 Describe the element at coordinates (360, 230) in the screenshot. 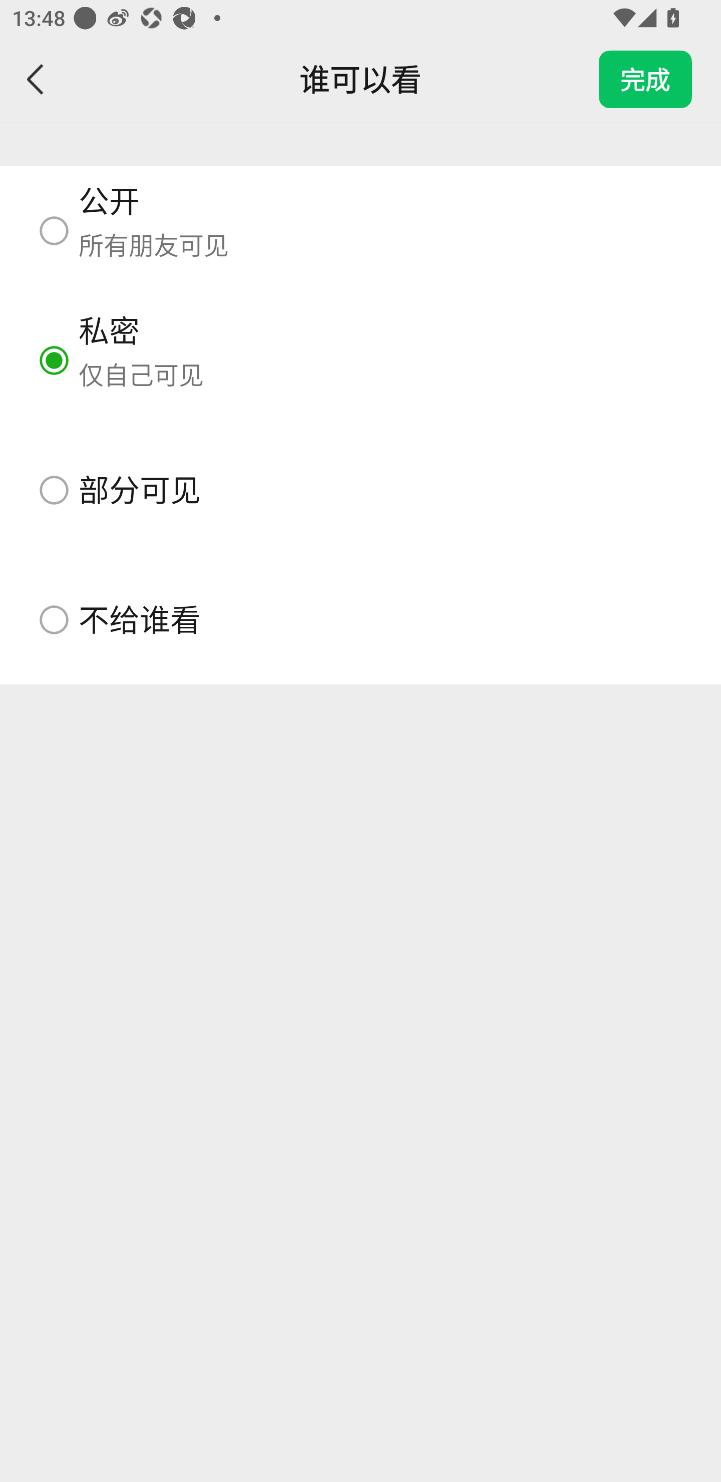

I see `已选中 公开 所有朋友可见` at that location.